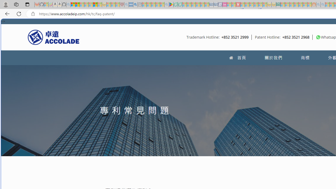  Describe the element at coordinates (300, 5) in the screenshot. I see `Kinda Frugal - MSN - Sleeping` at that location.